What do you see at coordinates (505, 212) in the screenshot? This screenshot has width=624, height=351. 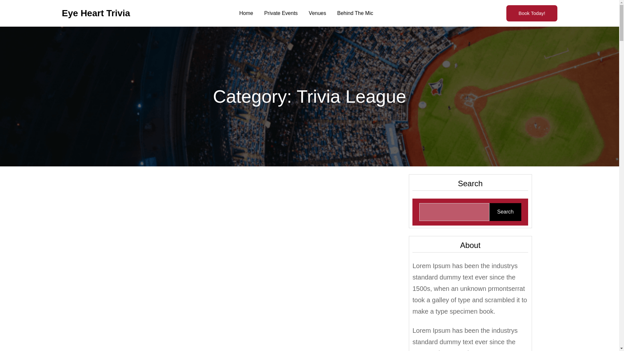 I see `Search` at bounding box center [505, 212].